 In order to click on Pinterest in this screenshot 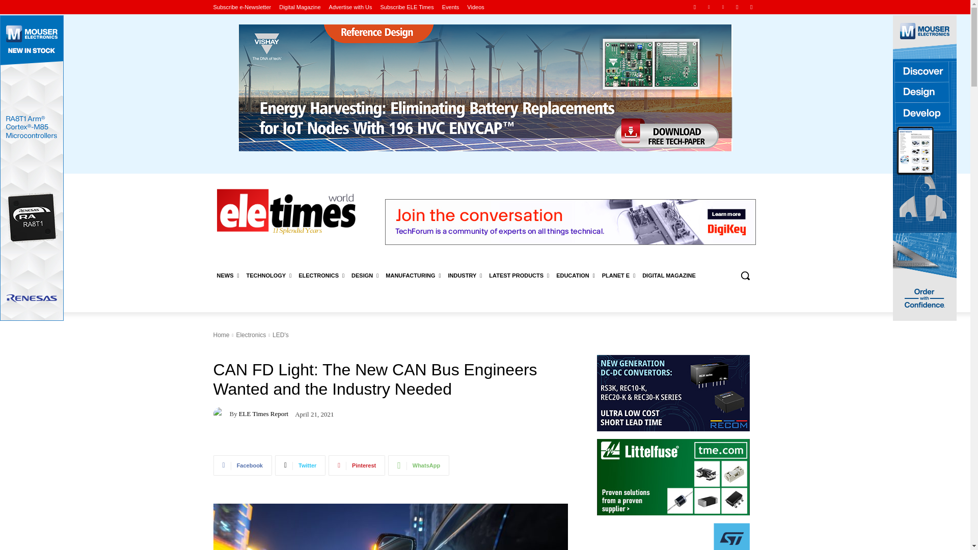, I will do `click(722, 7)`.